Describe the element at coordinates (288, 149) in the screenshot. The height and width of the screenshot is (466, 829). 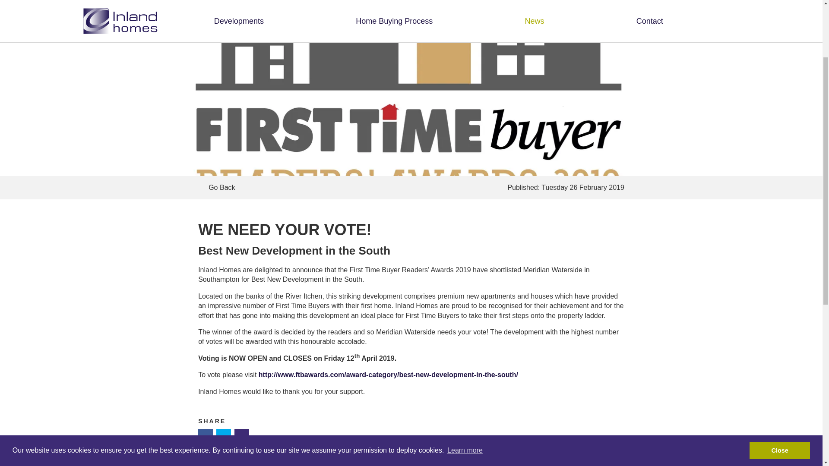
I see `Home Buying Process` at that location.